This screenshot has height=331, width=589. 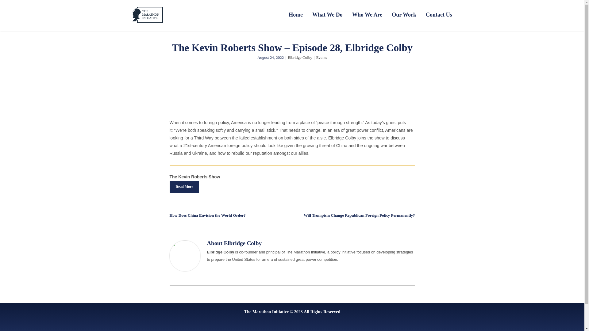 I want to click on Elbridge Colby, so click(x=242, y=243).